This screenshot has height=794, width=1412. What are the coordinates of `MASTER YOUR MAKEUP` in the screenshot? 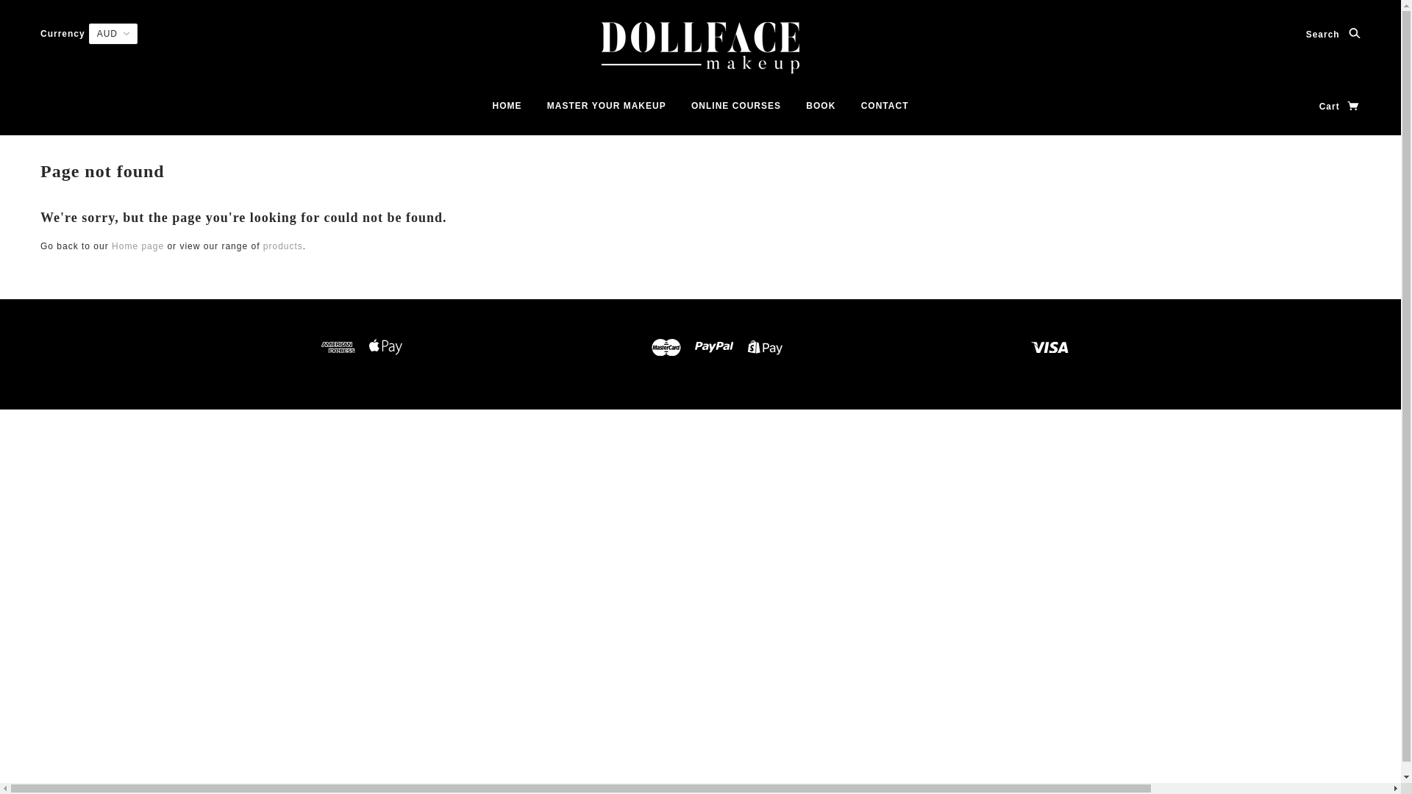 It's located at (607, 112).